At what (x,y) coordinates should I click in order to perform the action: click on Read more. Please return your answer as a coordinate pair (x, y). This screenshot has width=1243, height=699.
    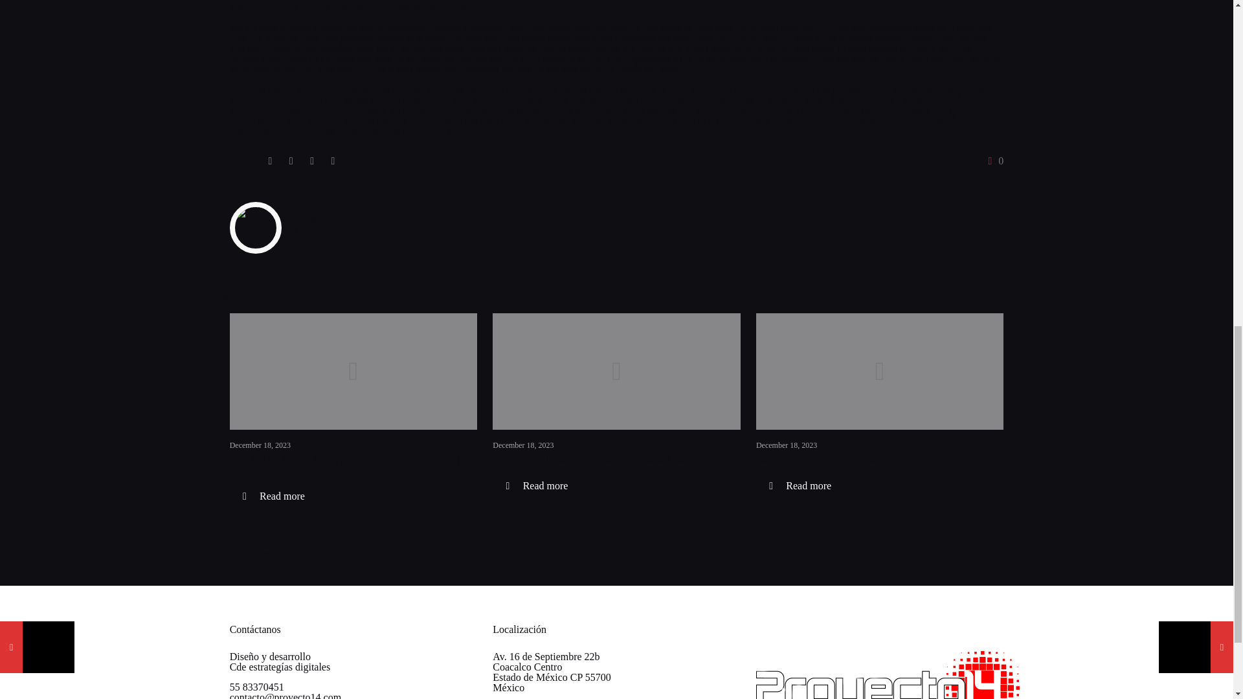
    Looking at the image, I should click on (800, 485).